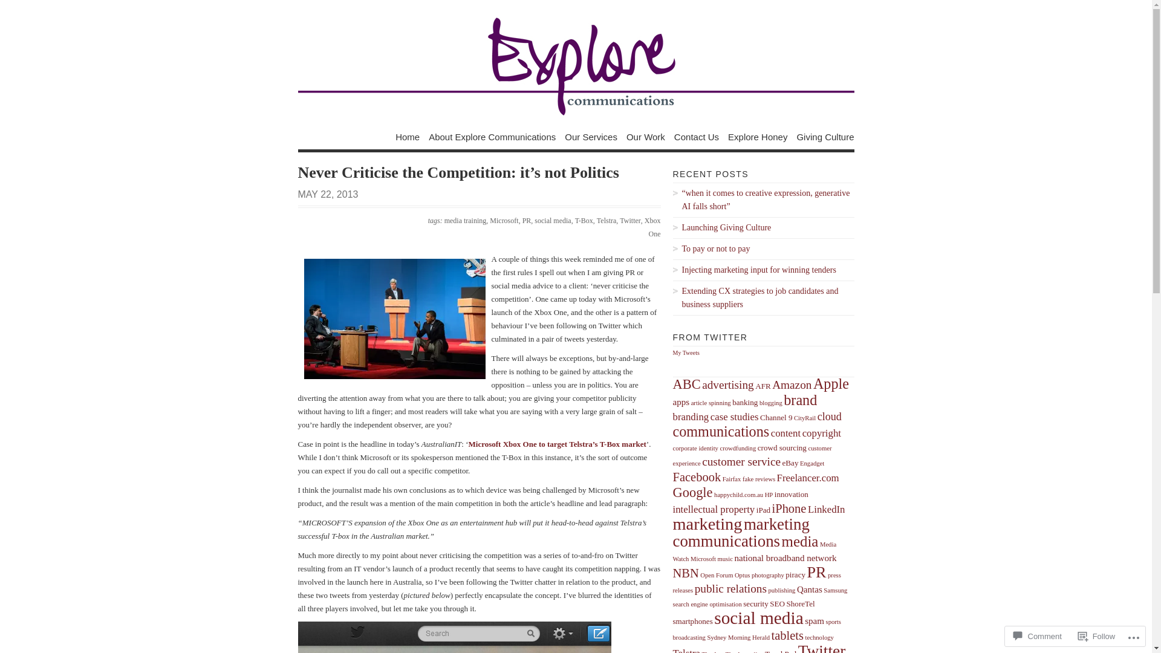 The width and height of the screenshot is (1161, 653). Describe the element at coordinates (691, 417) in the screenshot. I see `branding` at that location.